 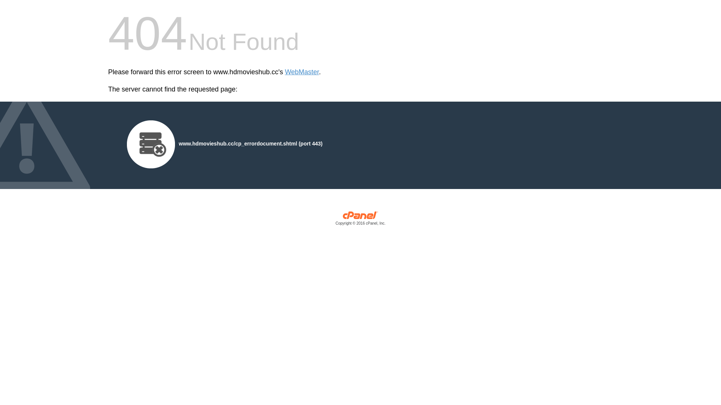 I want to click on WebMaster, so click(x=302, y=72).